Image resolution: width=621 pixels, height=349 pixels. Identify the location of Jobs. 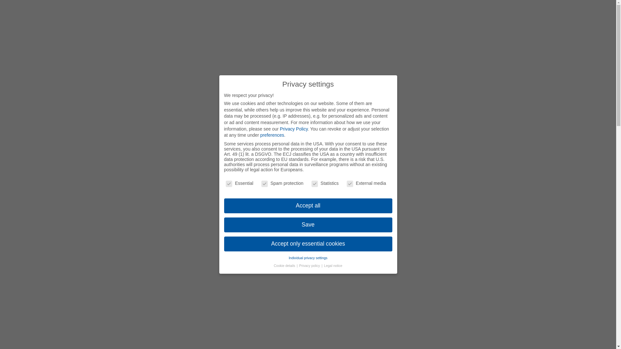
(488, 8).